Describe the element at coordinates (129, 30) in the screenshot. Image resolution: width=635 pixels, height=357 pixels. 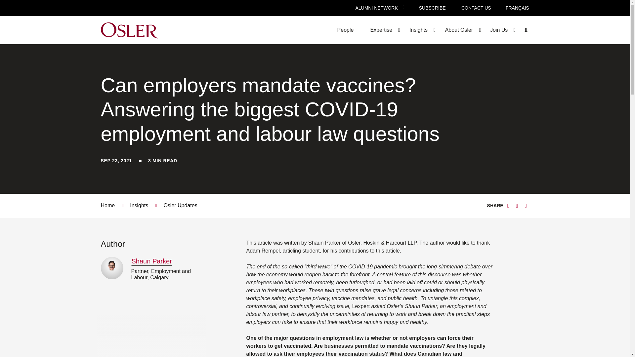
I see `Osler Logo` at that location.